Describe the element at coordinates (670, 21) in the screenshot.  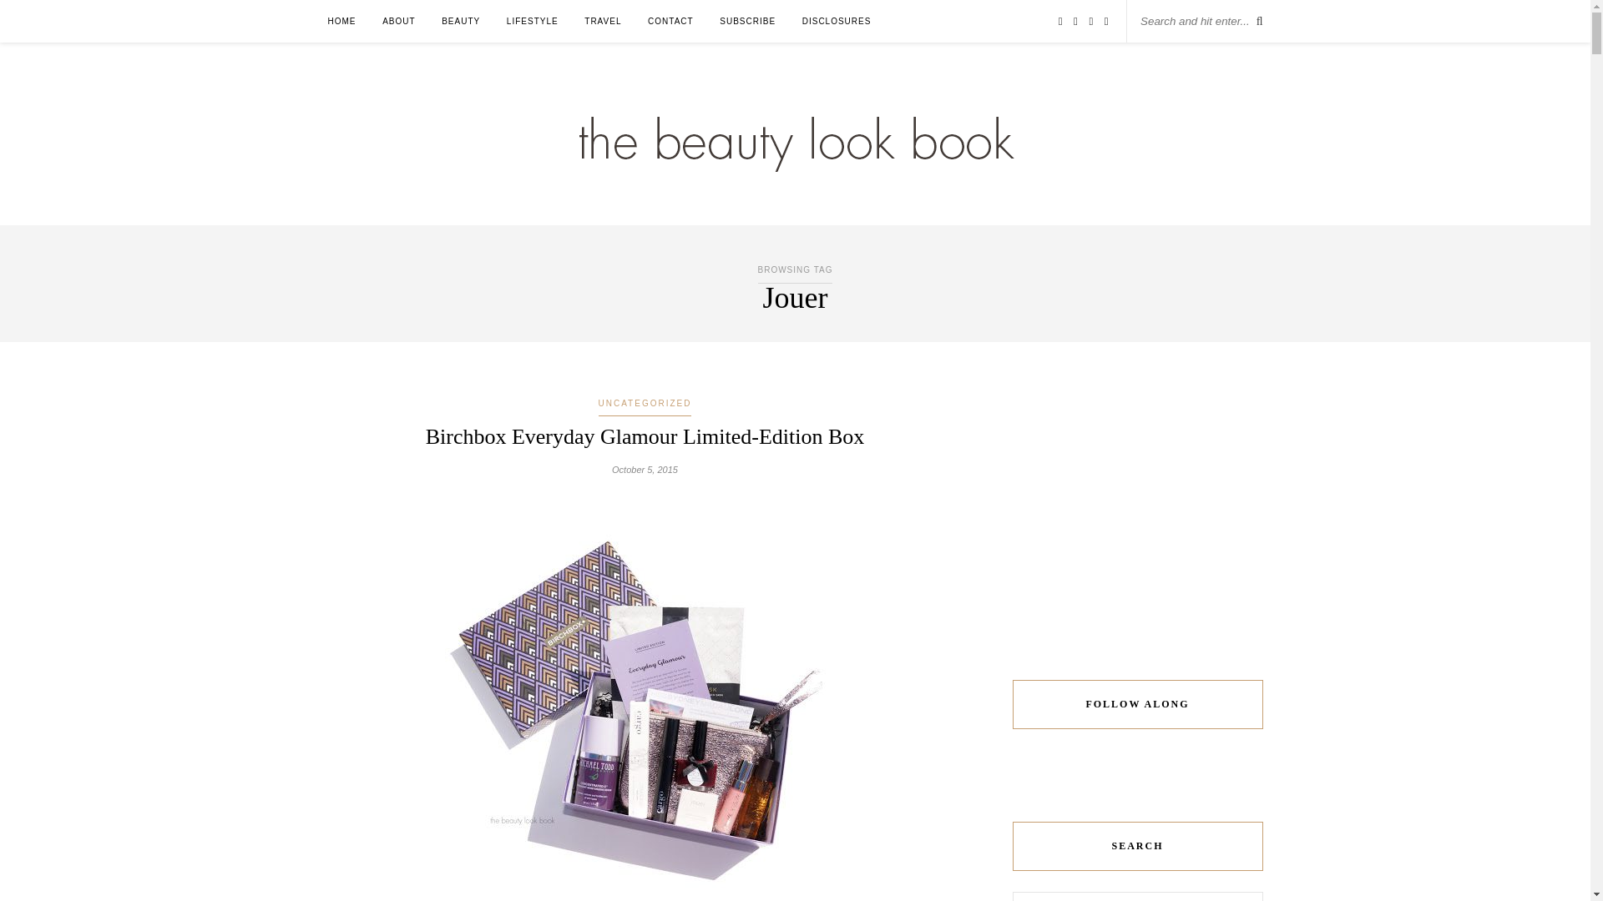
I see `CONTACT` at that location.